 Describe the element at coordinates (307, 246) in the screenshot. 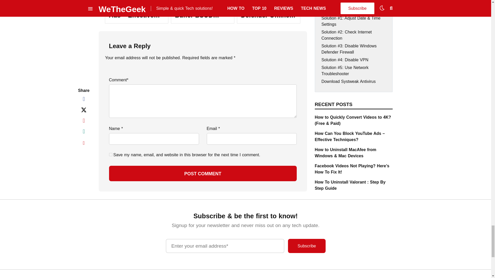

I see `Subscribe` at that location.